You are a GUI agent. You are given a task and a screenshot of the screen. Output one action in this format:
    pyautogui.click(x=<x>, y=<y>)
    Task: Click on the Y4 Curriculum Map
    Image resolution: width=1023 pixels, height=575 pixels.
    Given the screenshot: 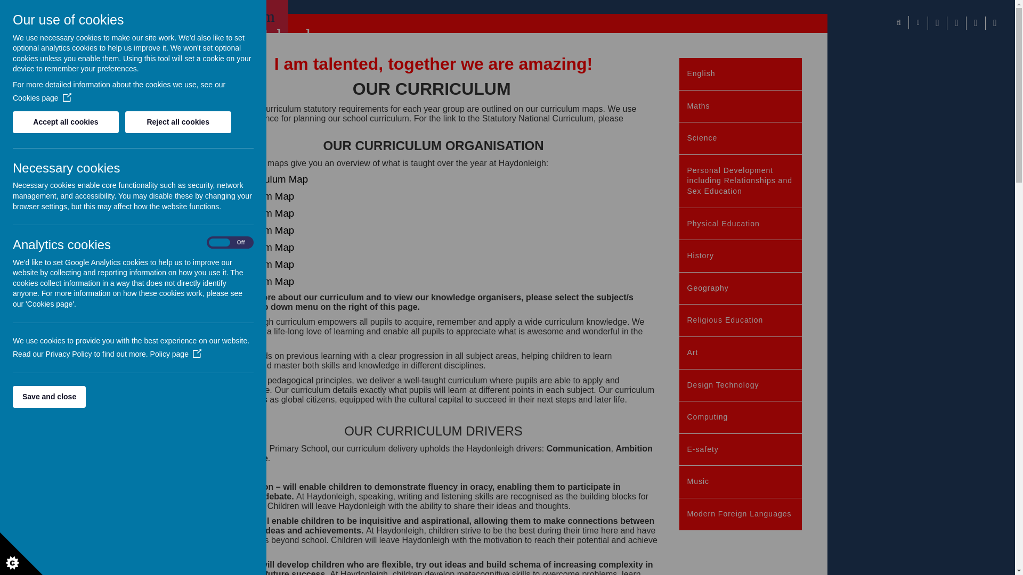 What is the action you would take?
    pyautogui.click(x=251, y=247)
    